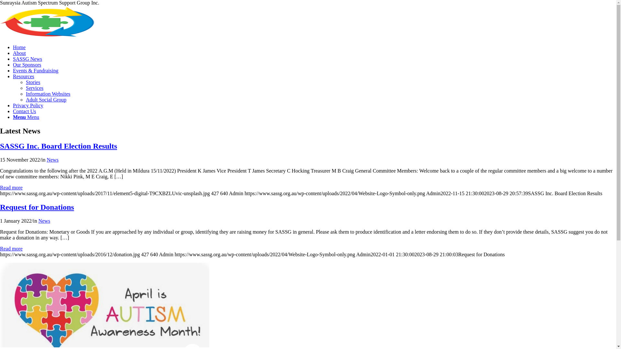  What do you see at coordinates (37, 207) in the screenshot?
I see `Request for Donations` at bounding box center [37, 207].